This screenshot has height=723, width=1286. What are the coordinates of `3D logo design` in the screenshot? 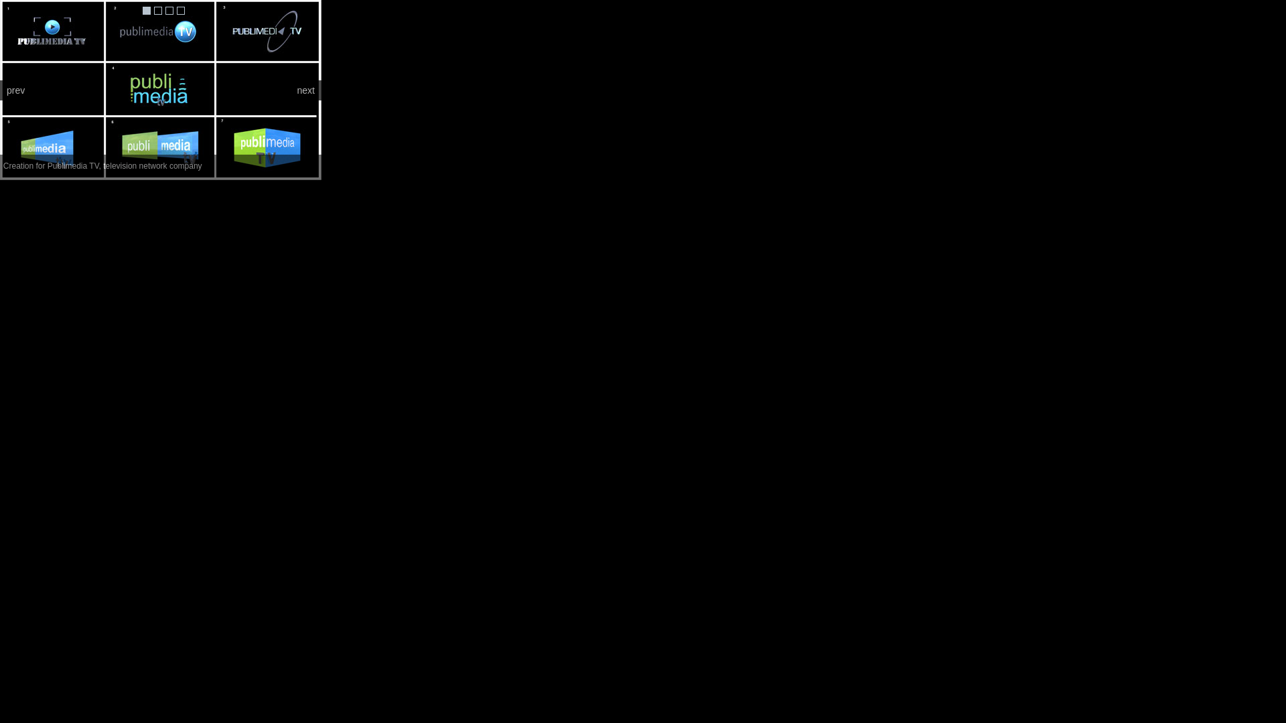 It's located at (169, 11).